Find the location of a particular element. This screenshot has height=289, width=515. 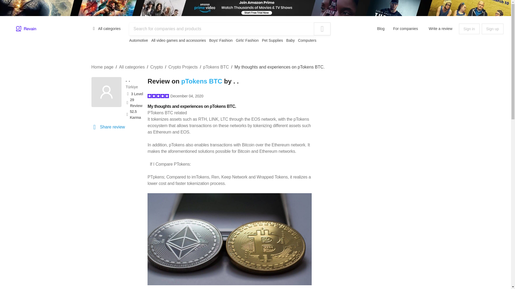

pTokens BTC is located at coordinates (202, 81).